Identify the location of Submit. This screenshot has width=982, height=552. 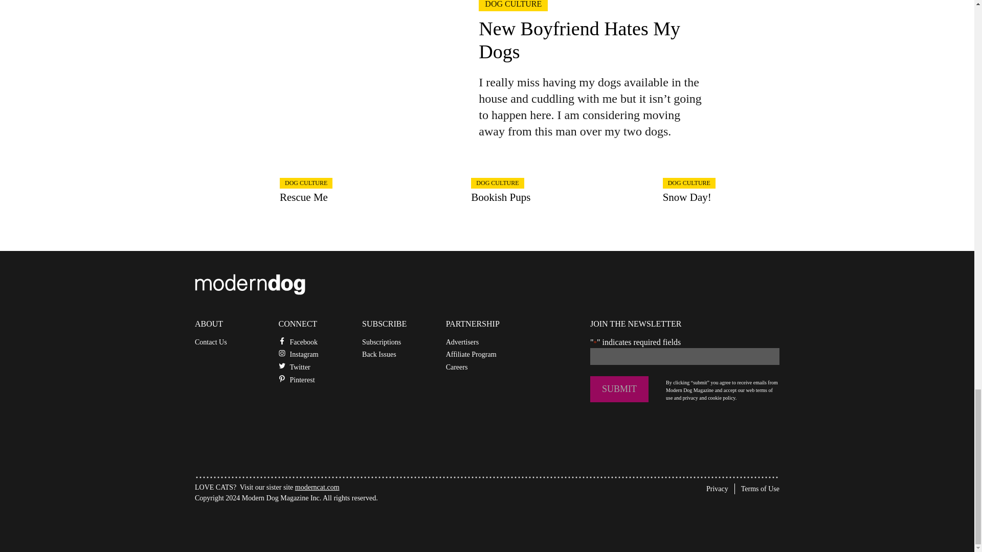
(619, 389).